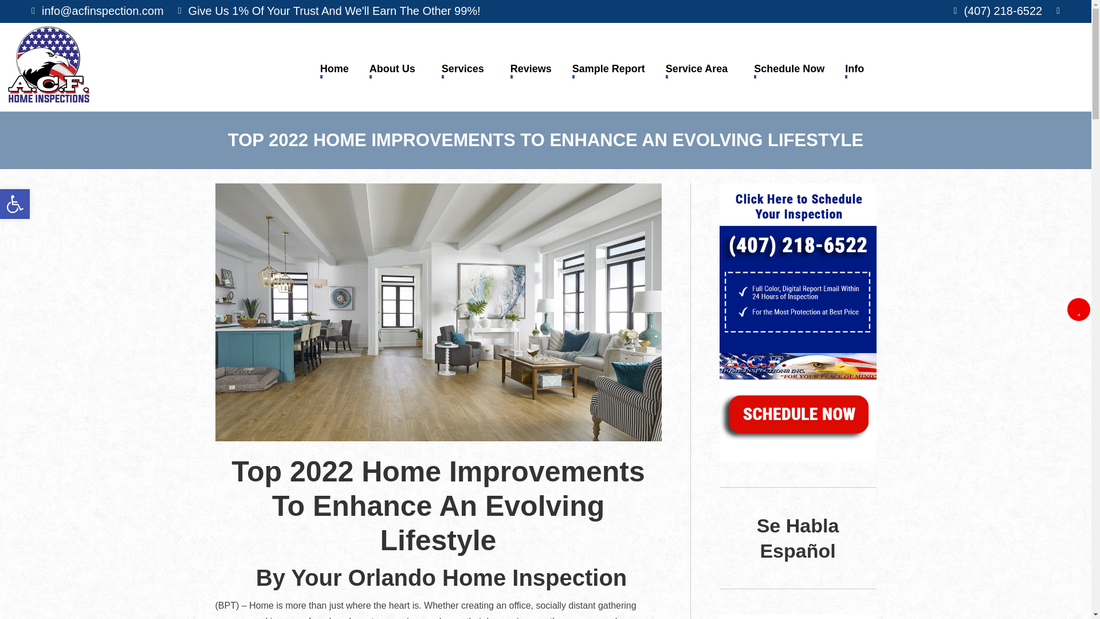 The height and width of the screenshot is (619, 1100). I want to click on Go!, so click(18, 12).